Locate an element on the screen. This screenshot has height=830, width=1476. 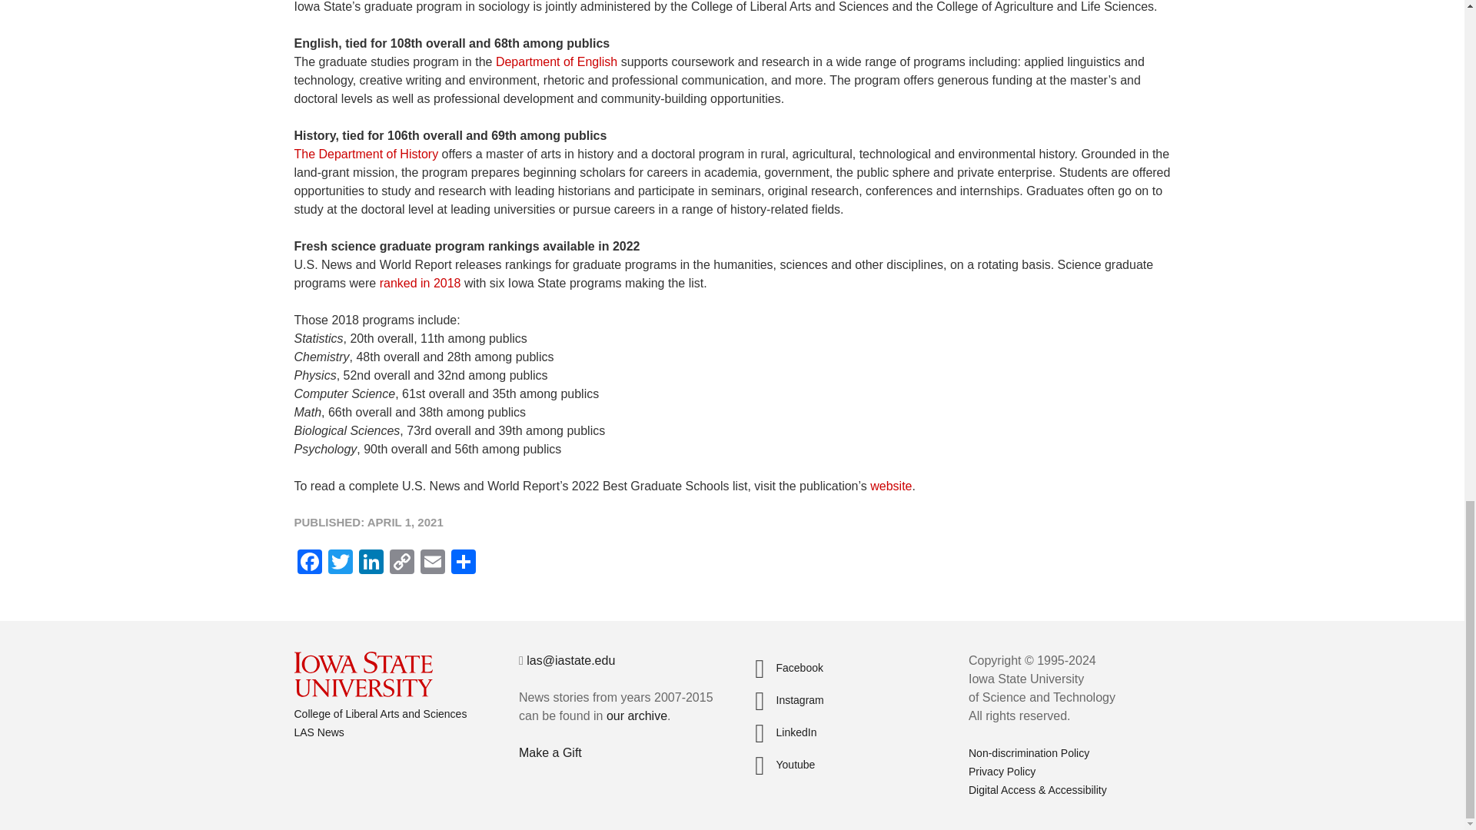
Twitter is located at coordinates (340, 563).